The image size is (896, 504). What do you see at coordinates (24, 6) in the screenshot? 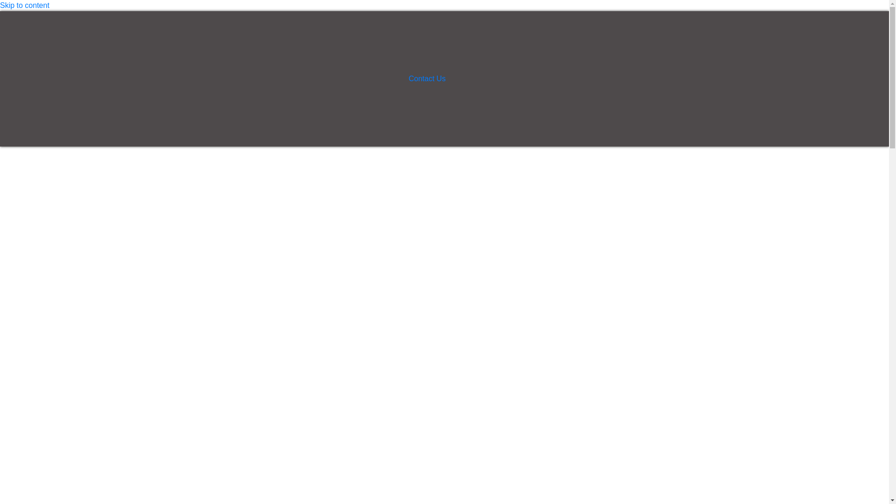
I see `Skip to content` at bounding box center [24, 6].